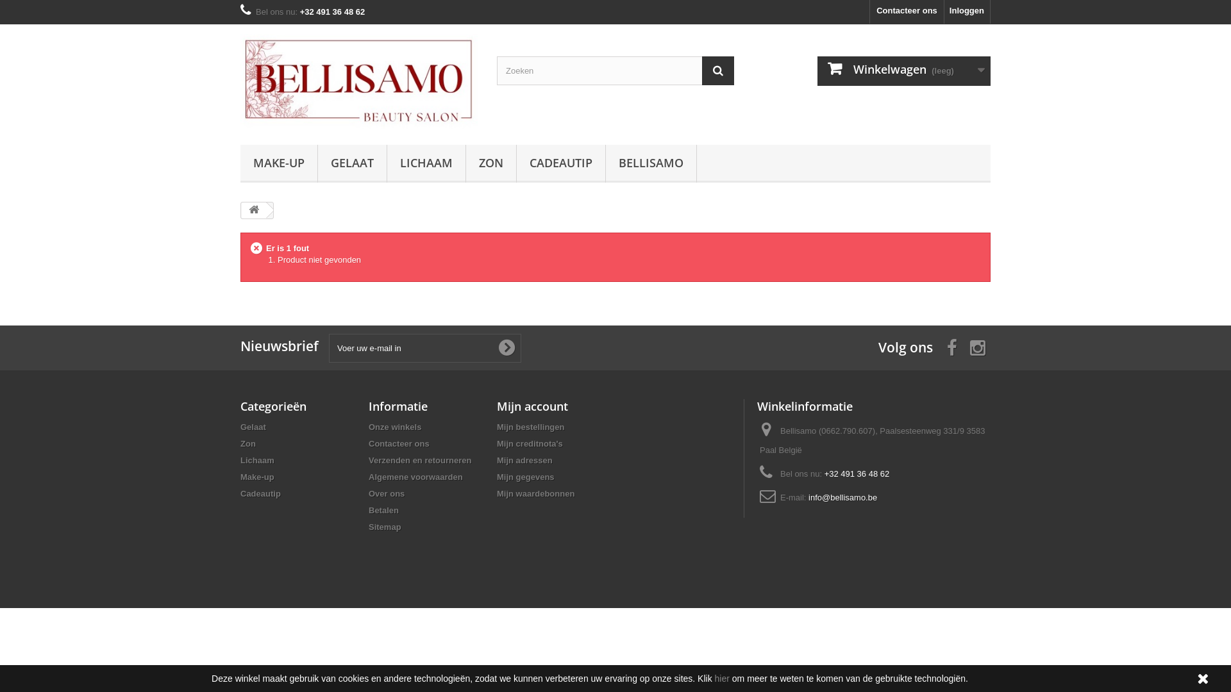 This screenshot has height=692, width=1231. I want to click on Over ons, so click(387, 493).